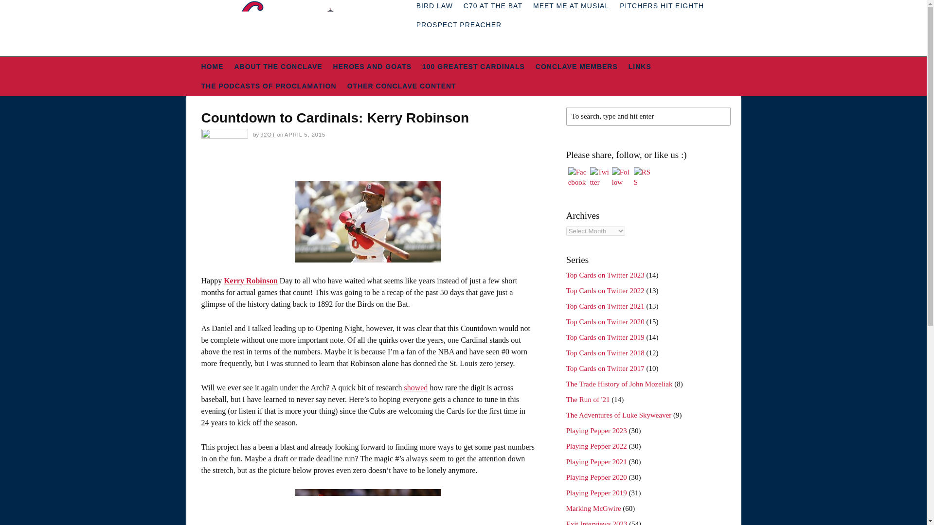  Describe the element at coordinates (643, 177) in the screenshot. I see `RSS` at that location.